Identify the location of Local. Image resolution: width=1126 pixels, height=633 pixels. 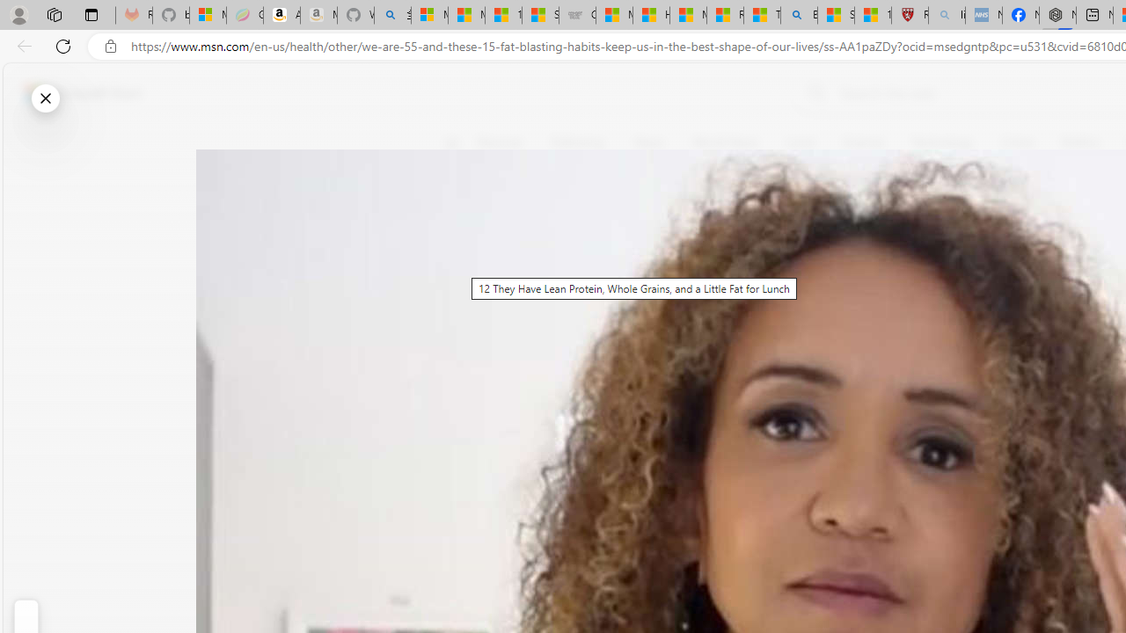
(800, 142).